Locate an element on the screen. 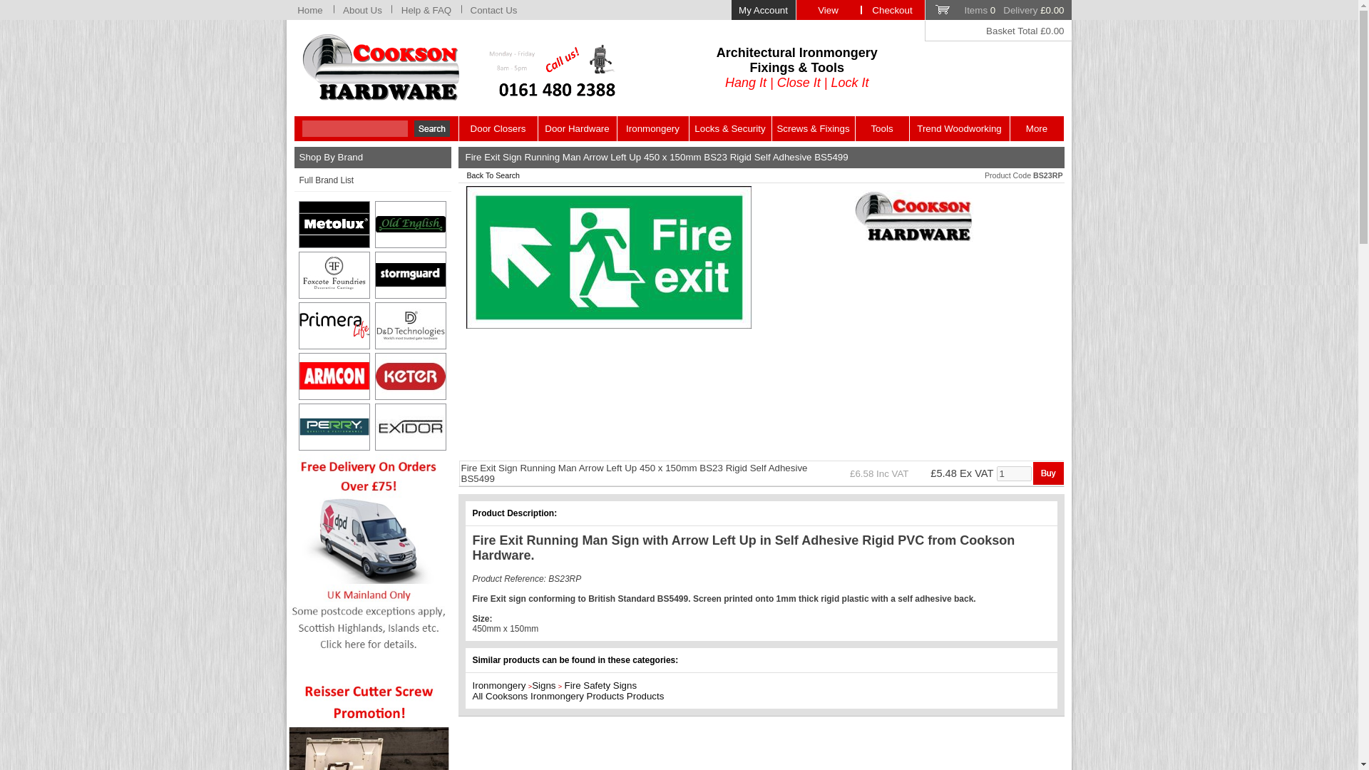 The width and height of the screenshot is (1369, 770). 1 is located at coordinates (1014, 473).